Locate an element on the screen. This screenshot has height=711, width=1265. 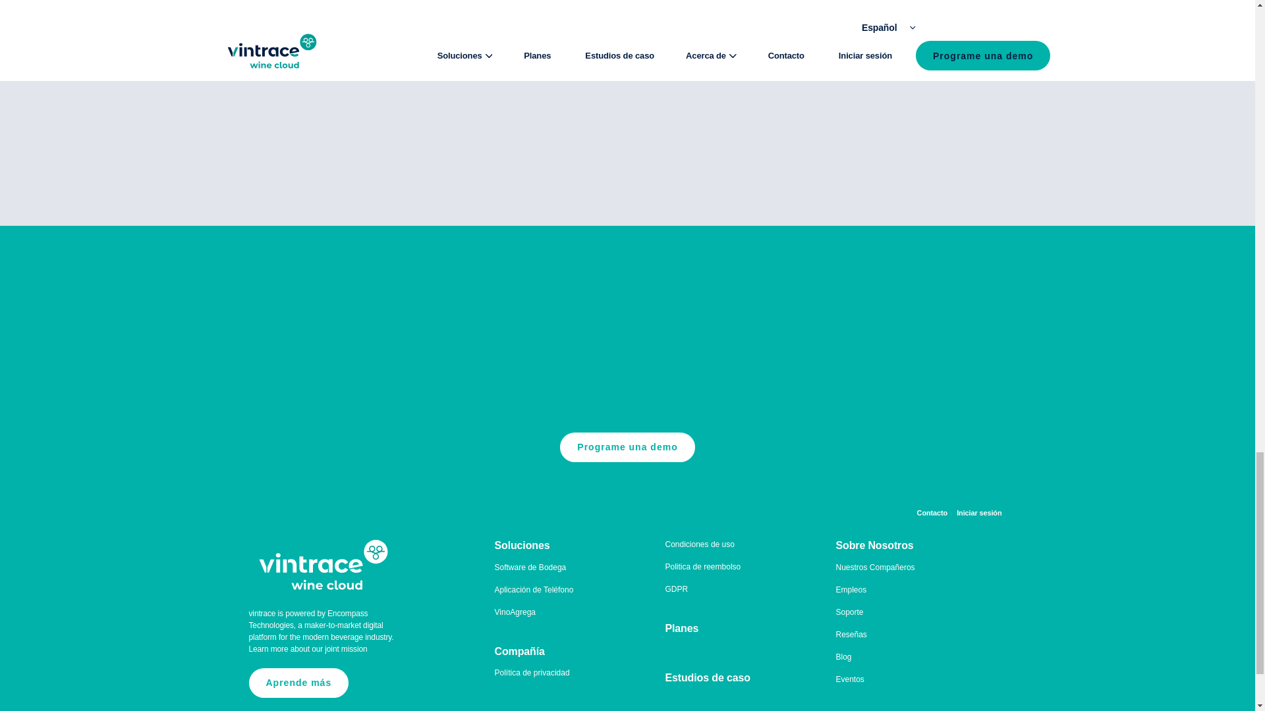
Programe una demo is located at coordinates (627, 447).